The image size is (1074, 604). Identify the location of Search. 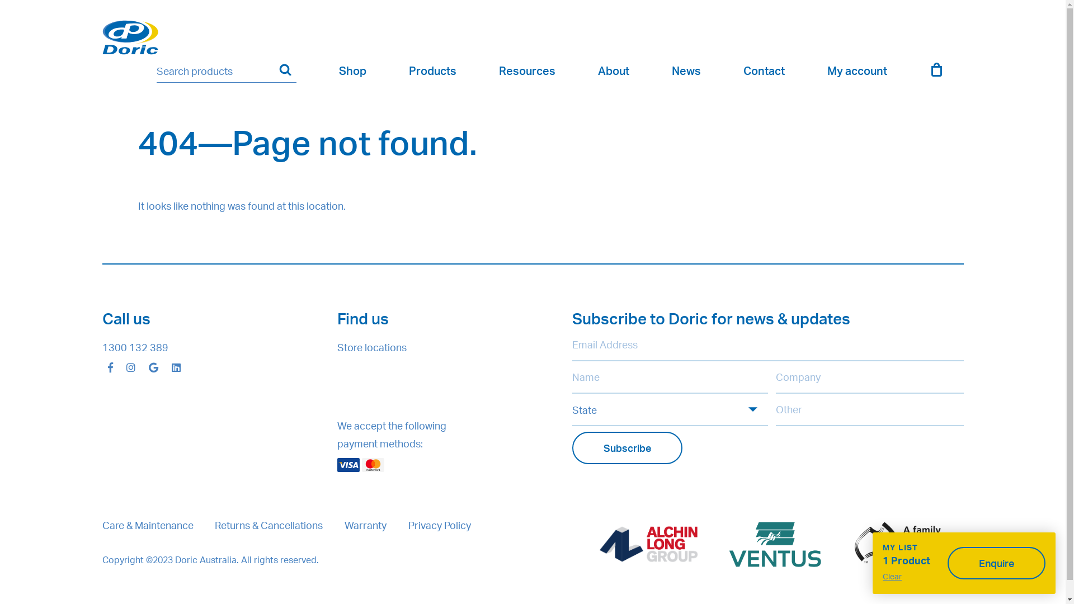
(286, 70).